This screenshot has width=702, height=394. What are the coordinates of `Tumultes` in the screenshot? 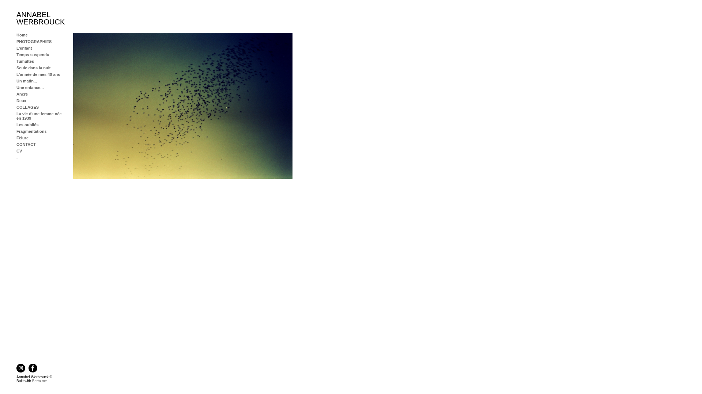 It's located at (25, 61).